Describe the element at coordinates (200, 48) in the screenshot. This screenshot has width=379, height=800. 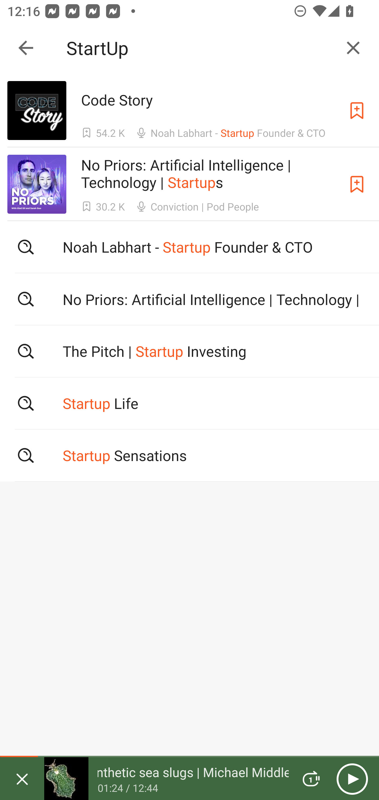
I see `StartUp` at that location.